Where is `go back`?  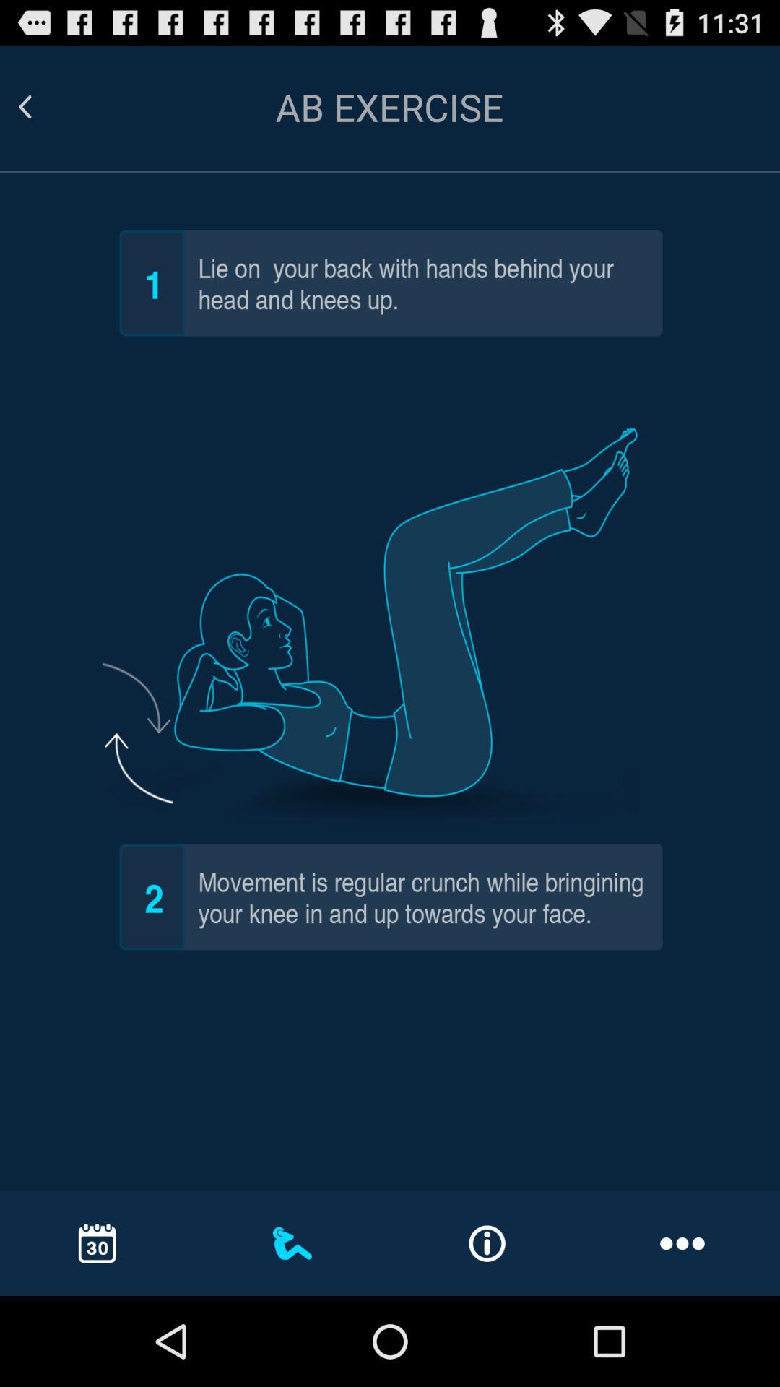
go back is located at coordinates (43, 107).